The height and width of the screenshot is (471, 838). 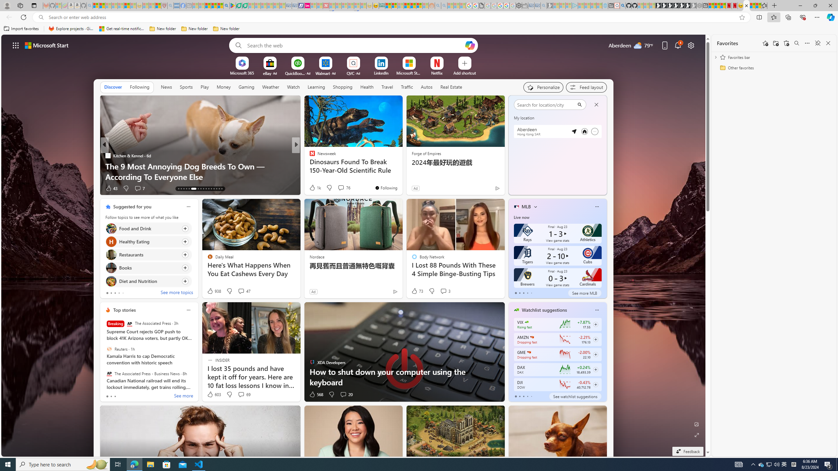 What do you see at coordinates (697, 435) in the screenshot?
I see `Expand background` at bounding box center [697, 435].